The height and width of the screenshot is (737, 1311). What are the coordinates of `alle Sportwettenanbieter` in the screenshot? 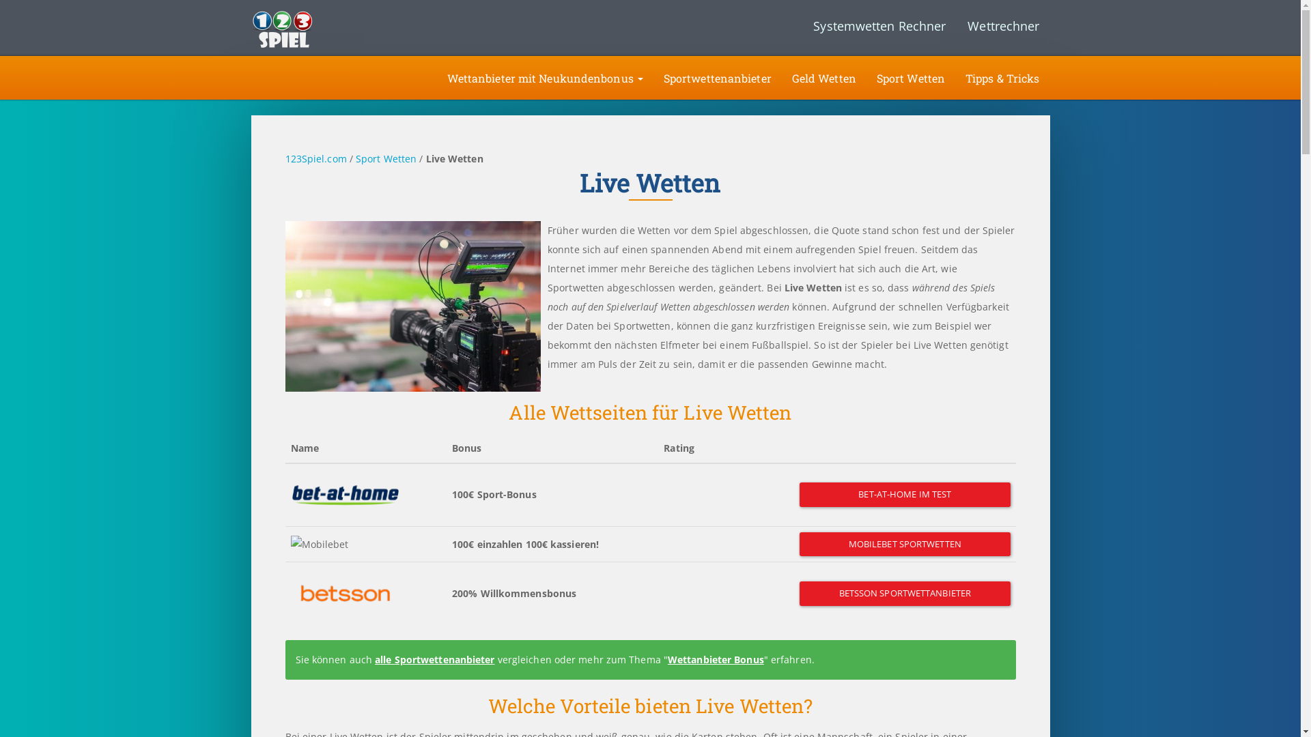 It's located at (434, 659).